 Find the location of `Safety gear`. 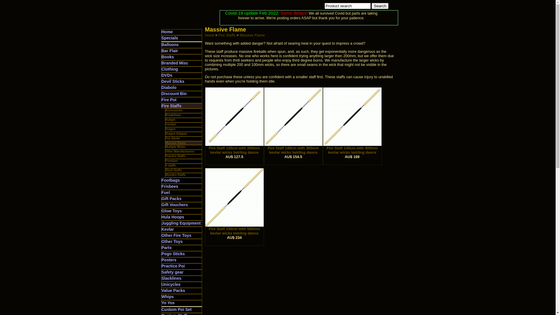

Safety gear is located at coordinates (173, 272).